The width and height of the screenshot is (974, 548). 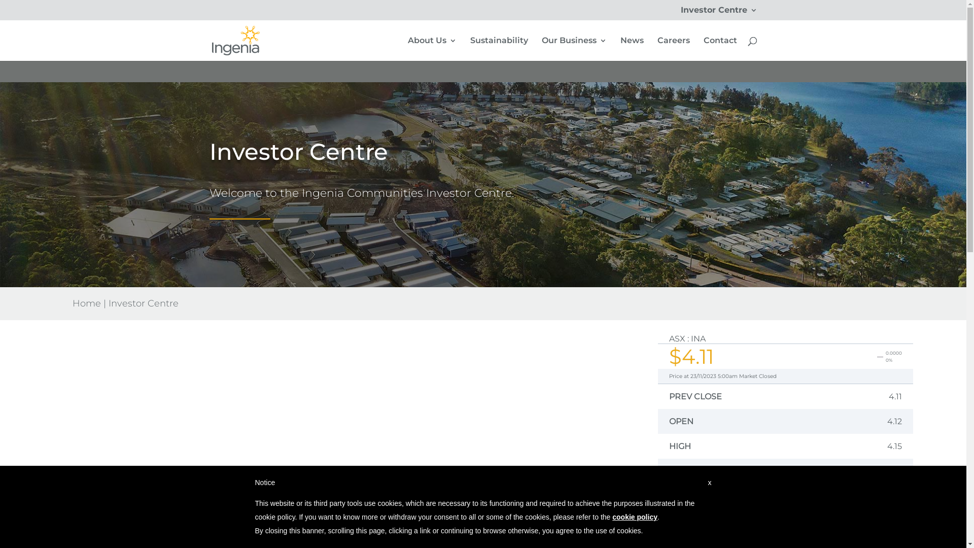 I want to click on Our Business, so click(x=574, y=49).